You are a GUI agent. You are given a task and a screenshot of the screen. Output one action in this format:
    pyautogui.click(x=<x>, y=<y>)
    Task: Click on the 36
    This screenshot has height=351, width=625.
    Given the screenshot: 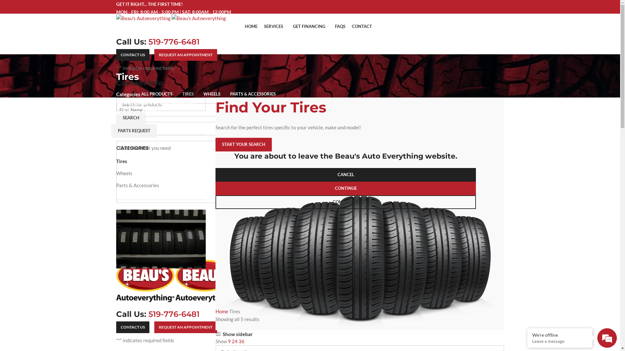 What is the action you would take?
    pyautogui.click(x=242, y=341)
    